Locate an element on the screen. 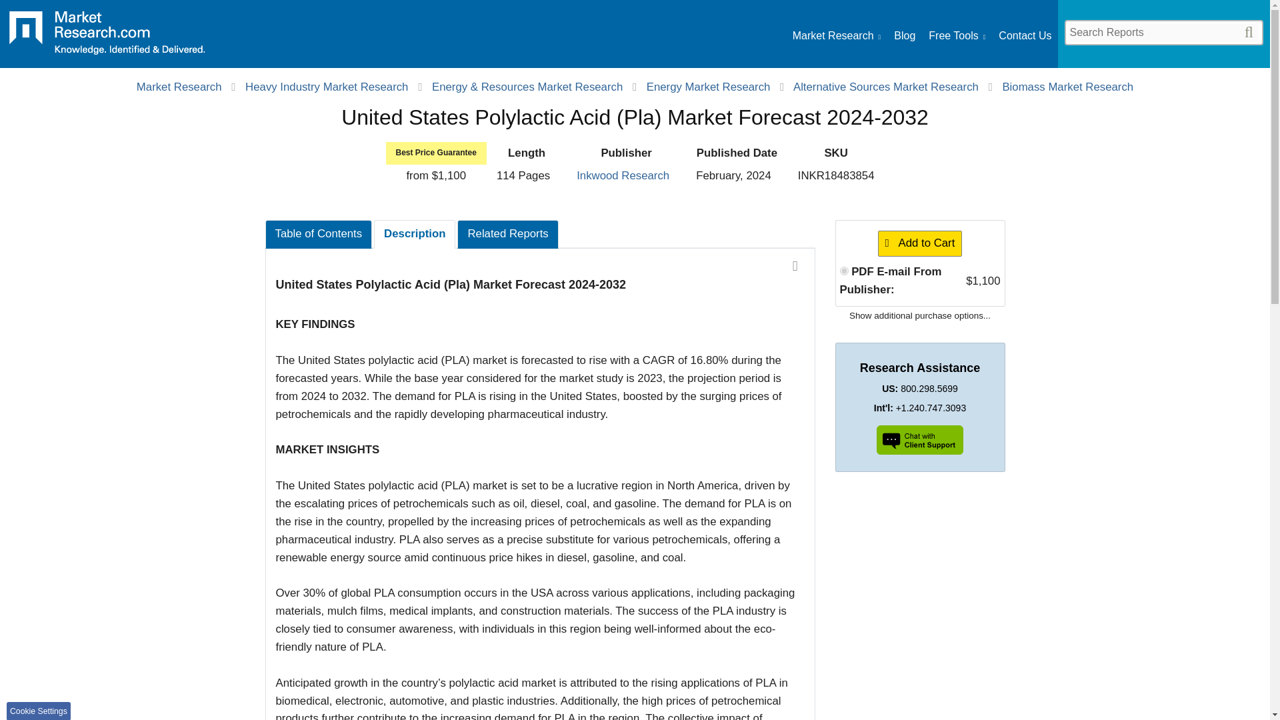  Alternative Sources Market Research is located at coordinates (886, 87).